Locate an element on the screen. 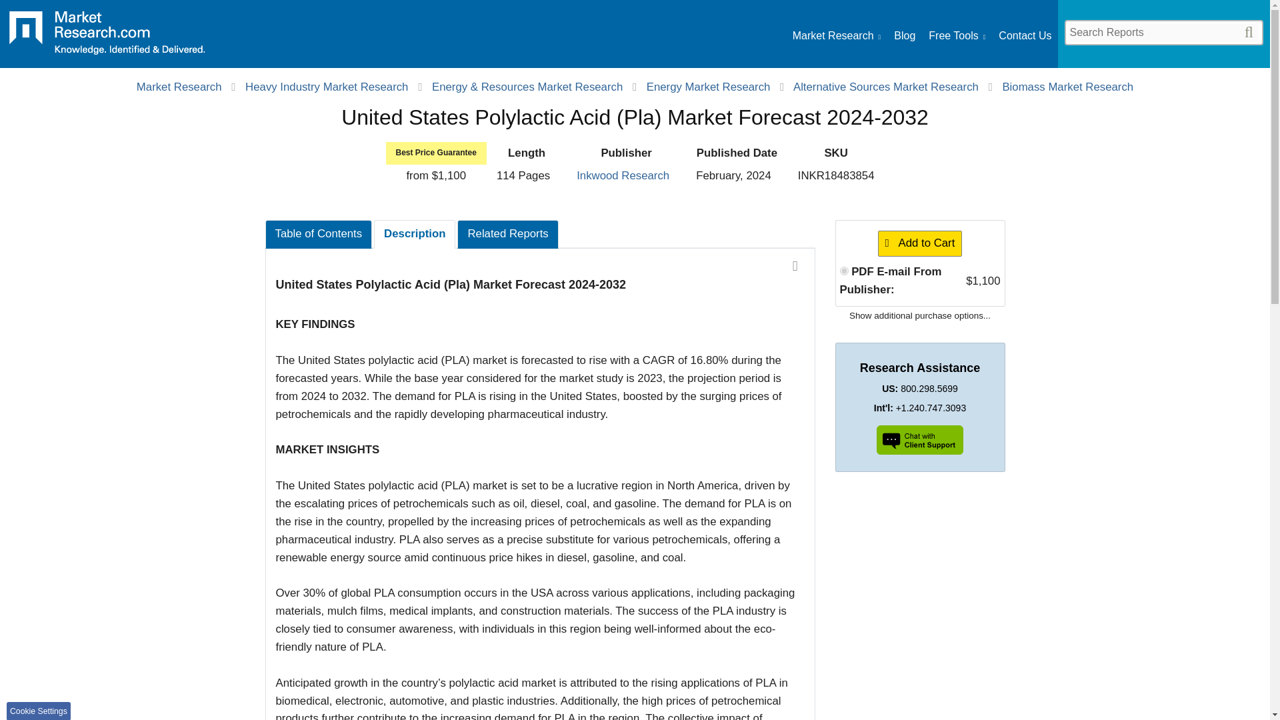  Alternative Sources Market Research is located at coordinates (886, 87).